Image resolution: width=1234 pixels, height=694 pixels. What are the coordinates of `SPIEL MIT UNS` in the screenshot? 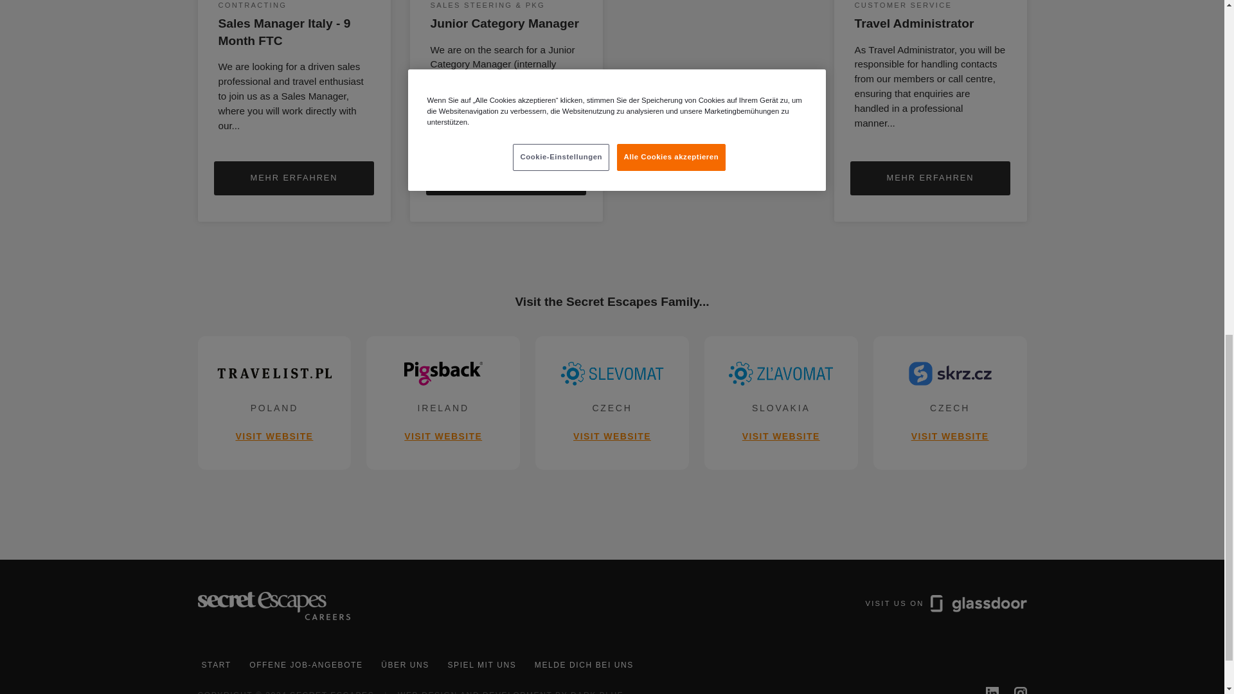 It's located at (293, 177).